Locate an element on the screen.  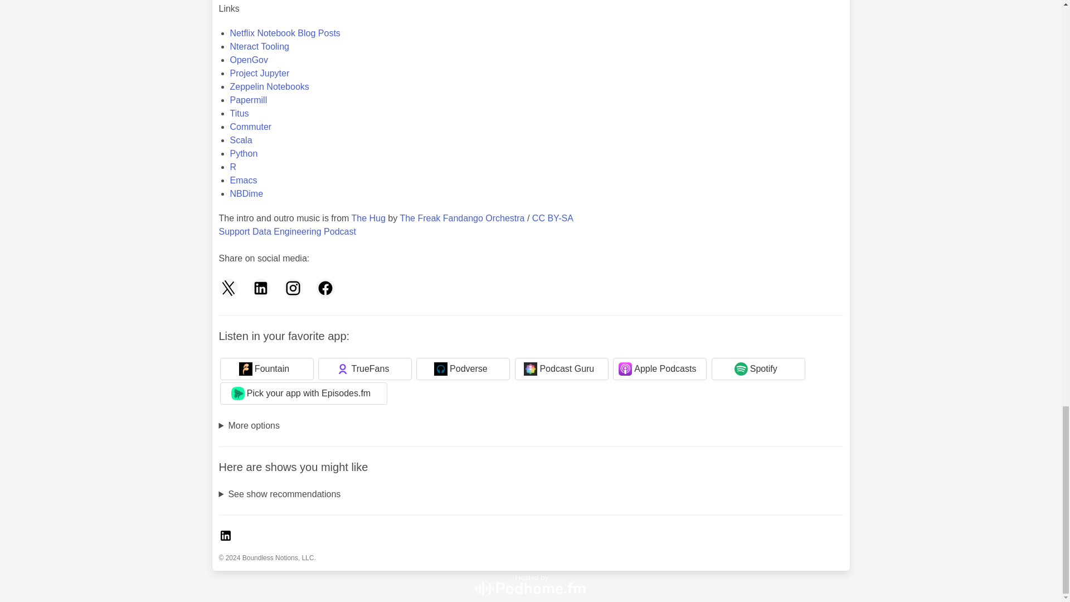
Commuter is located at coordinates (251, 127).